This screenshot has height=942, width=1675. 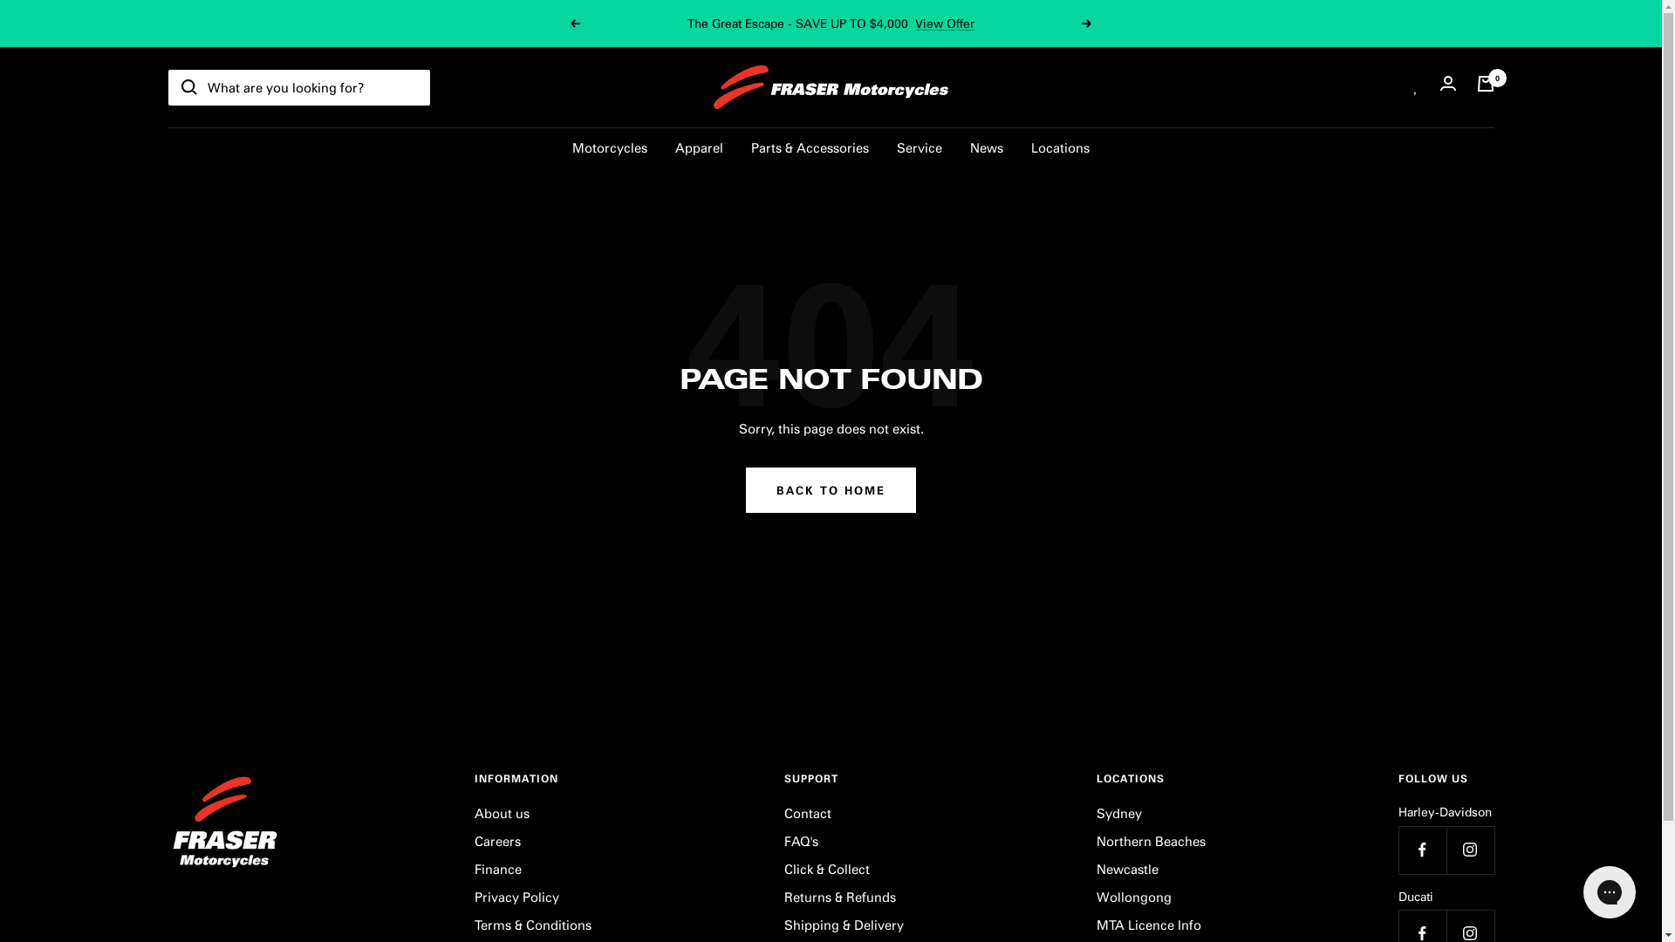 What do you see at coordinates (1150, 841) in the screenshot?
I see `Northern Beaches` at bounding box center [1150, 841].